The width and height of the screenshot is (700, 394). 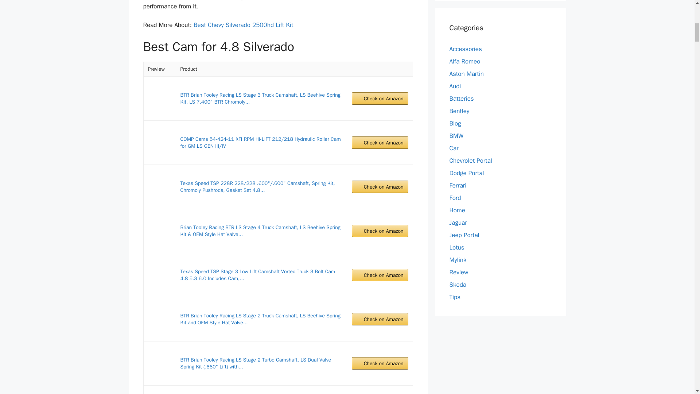 I want to click on Check on Amazon, so click(x=380, y=187).